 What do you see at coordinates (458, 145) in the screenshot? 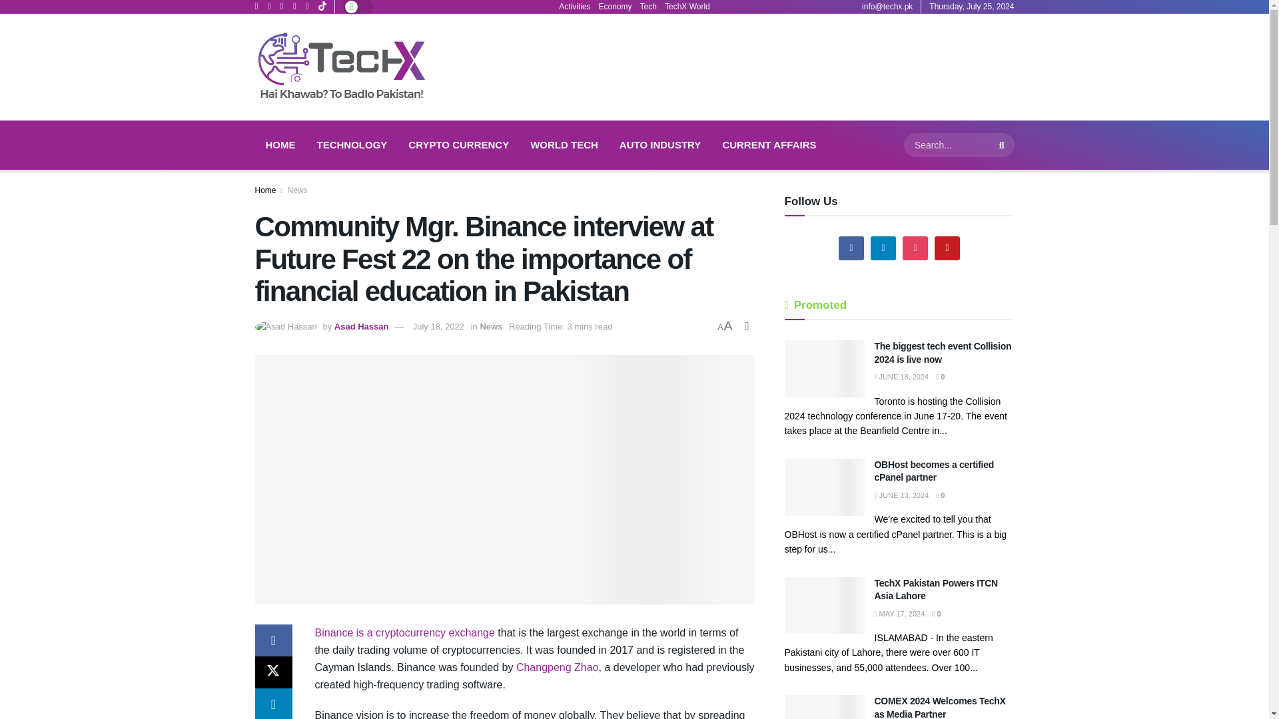
I see `CRYPTO CURRENCY` at bounding box center [458, 145].